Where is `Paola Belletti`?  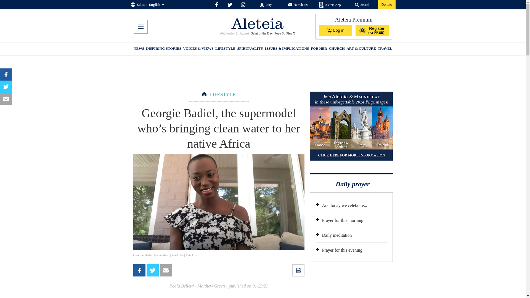
Paola Belletti is located at coordinates (182, 286).